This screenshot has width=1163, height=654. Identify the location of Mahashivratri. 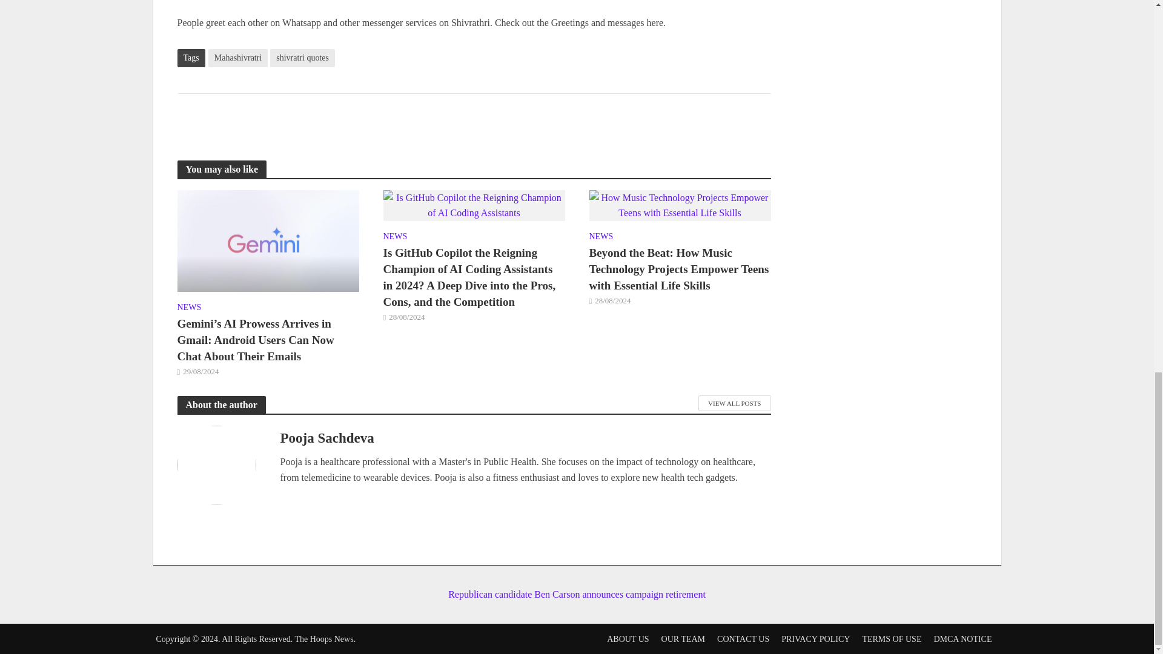
(238, 58).